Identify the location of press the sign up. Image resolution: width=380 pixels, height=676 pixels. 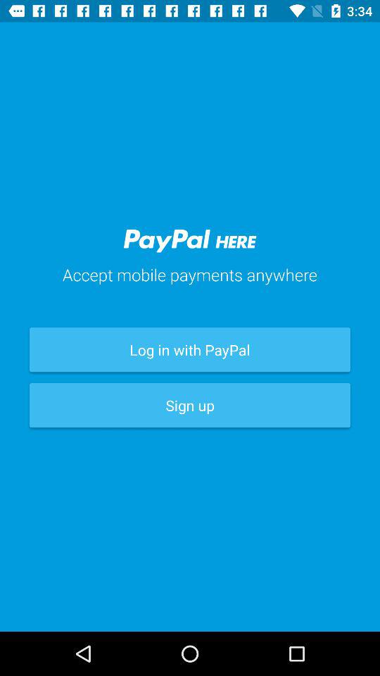
(190, 406).